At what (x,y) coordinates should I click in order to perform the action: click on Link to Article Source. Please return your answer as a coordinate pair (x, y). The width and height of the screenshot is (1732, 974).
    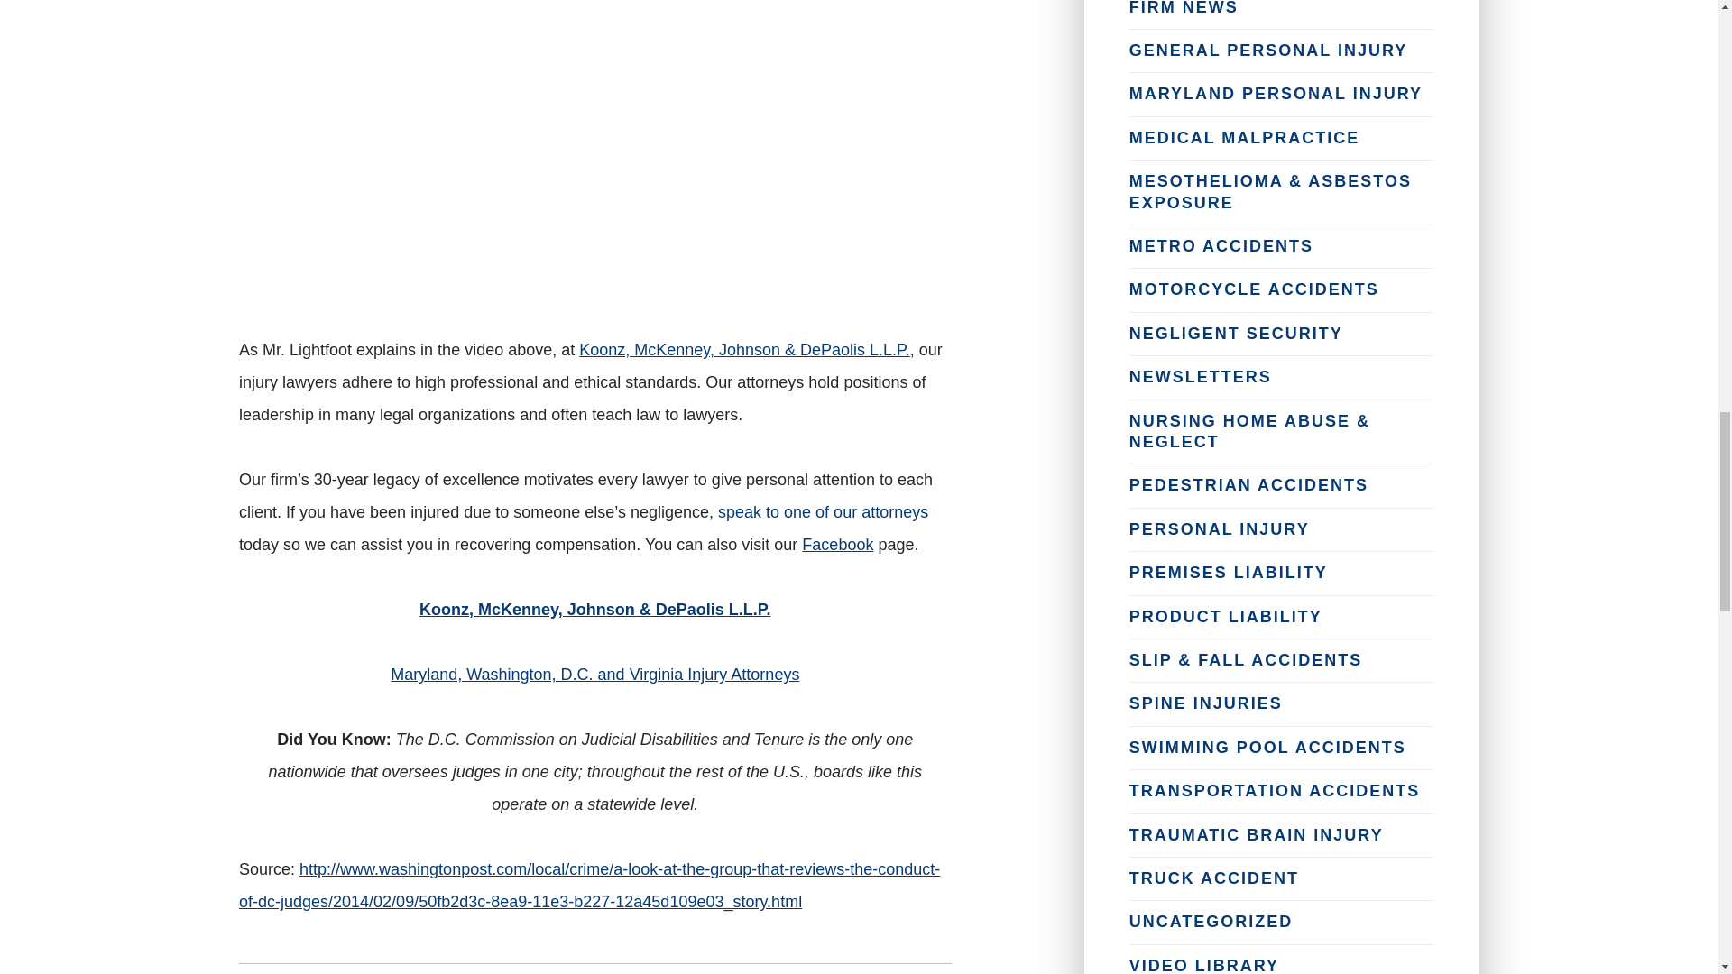
    Looking at the image, I should click on (589, 885).